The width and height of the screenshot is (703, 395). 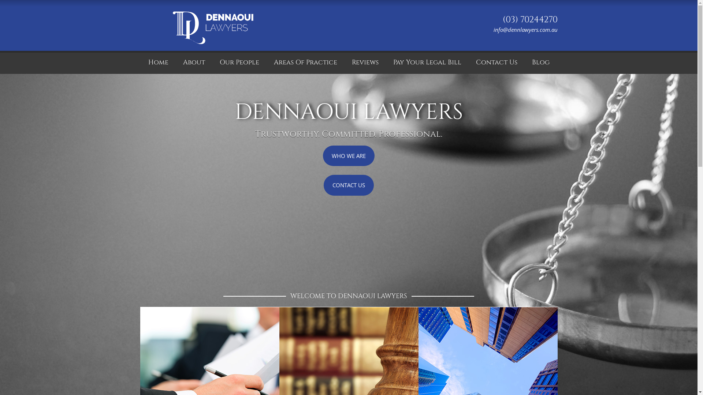 What do you see at coordinates (209, 377) in the screenshot?
I see `READ MORE` at bounding box center [209, 377].